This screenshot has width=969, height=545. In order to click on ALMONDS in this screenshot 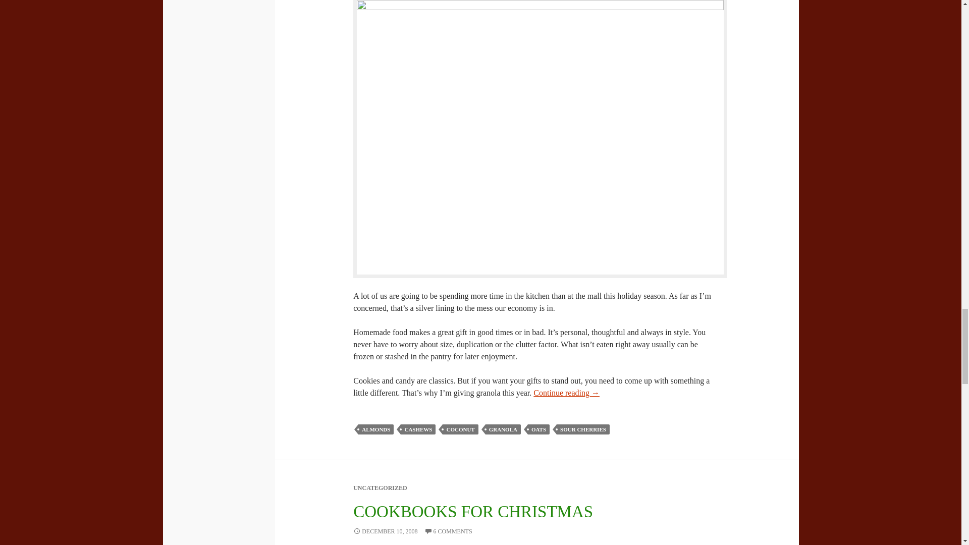, I will do `click(375, 429)`.